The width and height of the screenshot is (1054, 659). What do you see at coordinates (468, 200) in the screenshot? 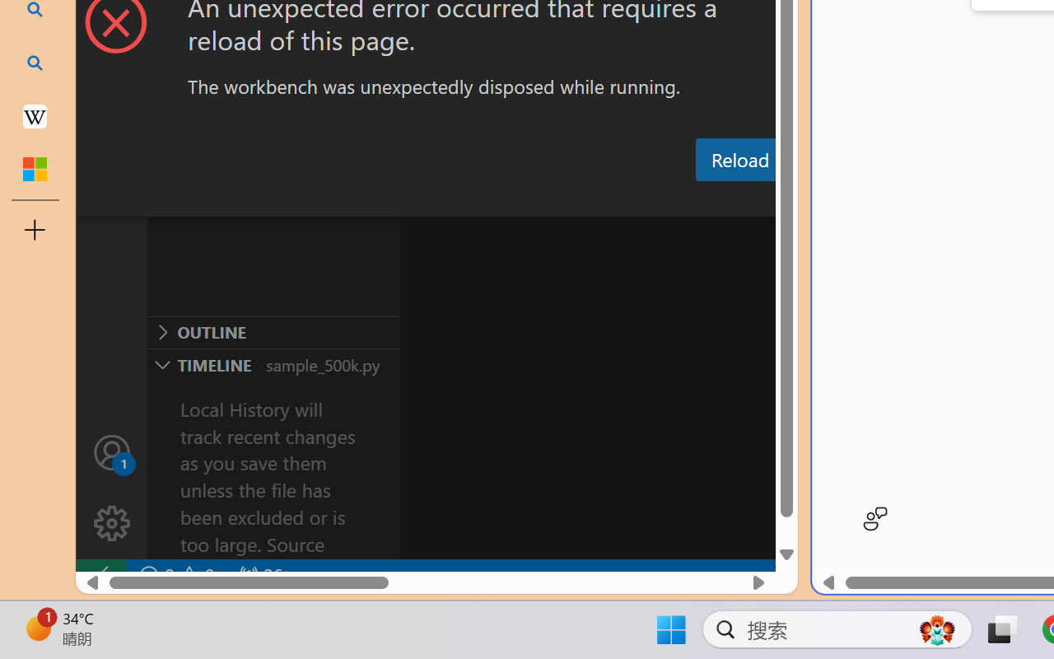
I see `Problems (Ctrl+Shift+M)` at bounding box center [468, 200].